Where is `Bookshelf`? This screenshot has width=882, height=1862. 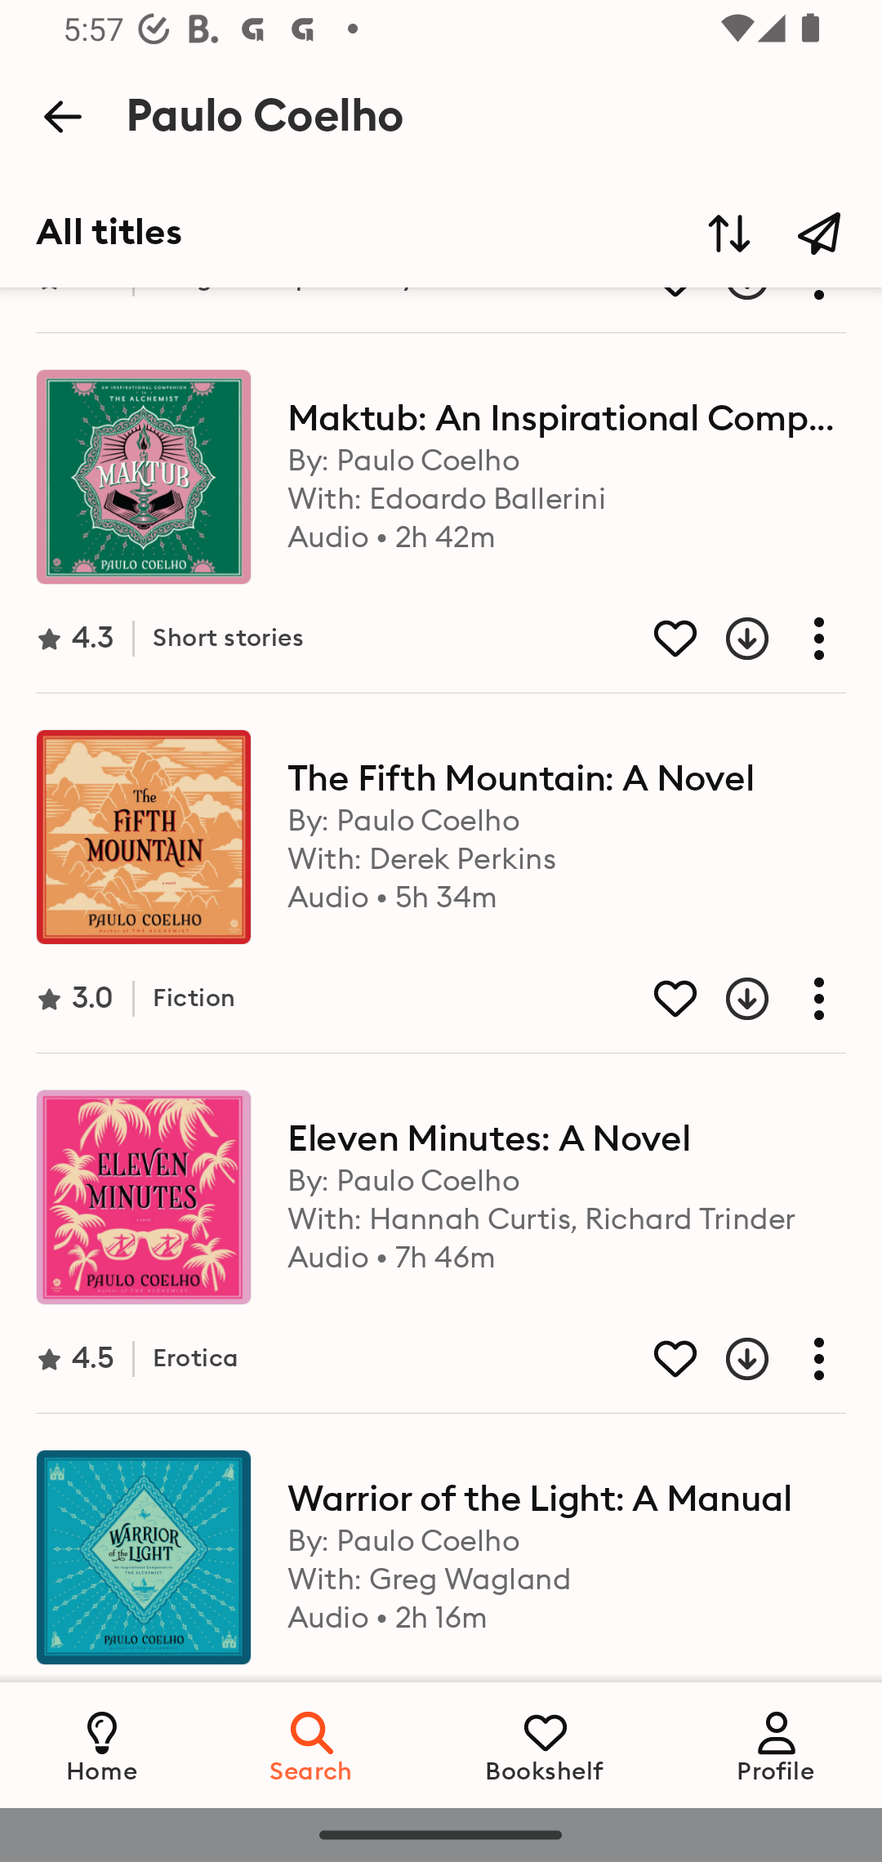 Bookshelf is located at coordinates (545, 1744).